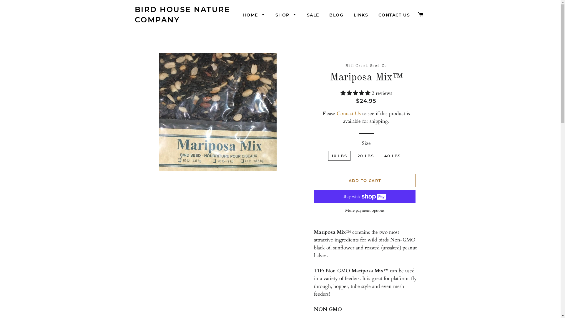  Describe the element at coordinates (365, 211) in the screenshot. I see `More payment options` at that location.